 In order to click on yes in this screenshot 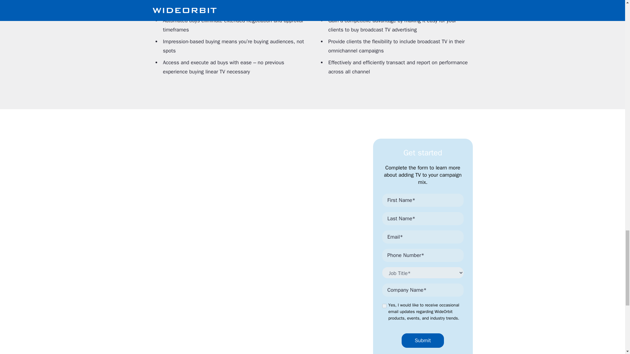, I will do `click(384, 305)`.